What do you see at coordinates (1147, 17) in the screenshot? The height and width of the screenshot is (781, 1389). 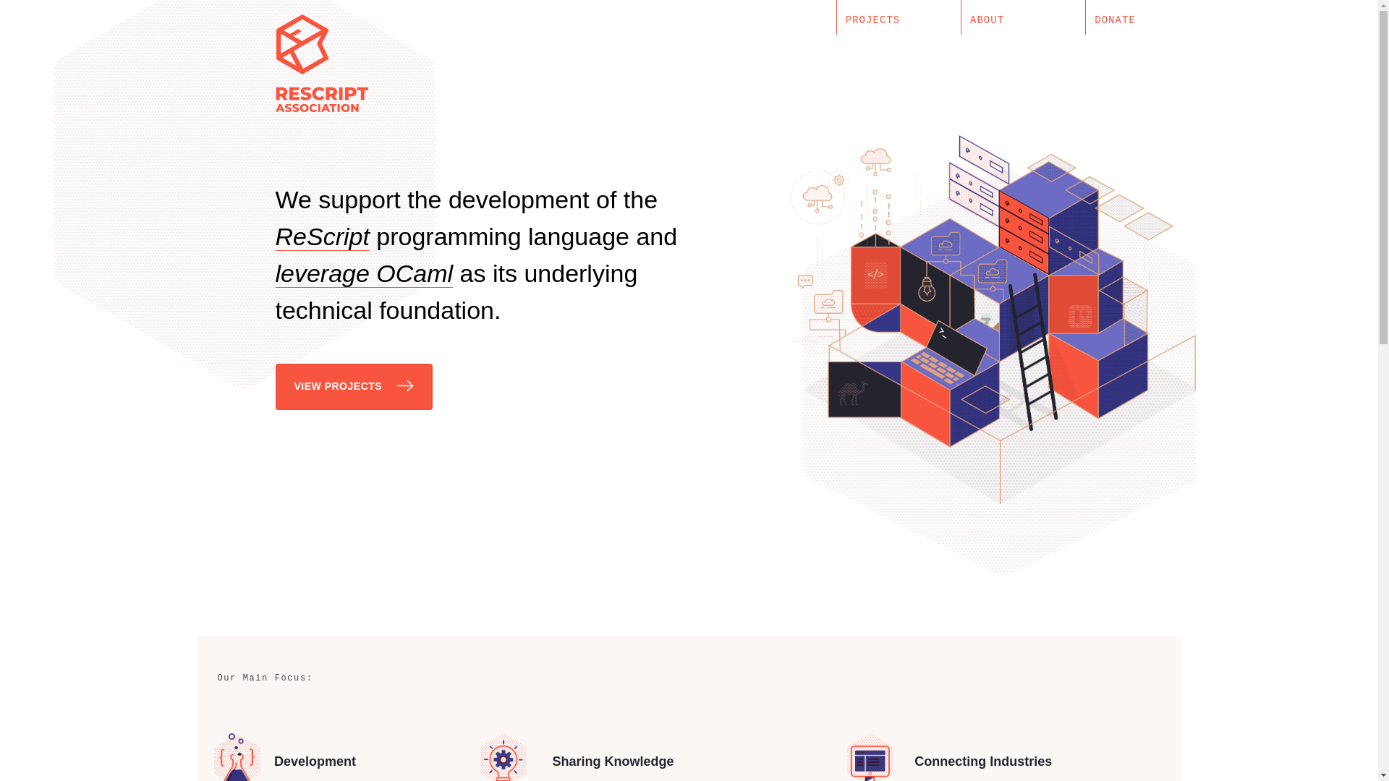 I see `DONATE` at bounding box center [1147, 17].